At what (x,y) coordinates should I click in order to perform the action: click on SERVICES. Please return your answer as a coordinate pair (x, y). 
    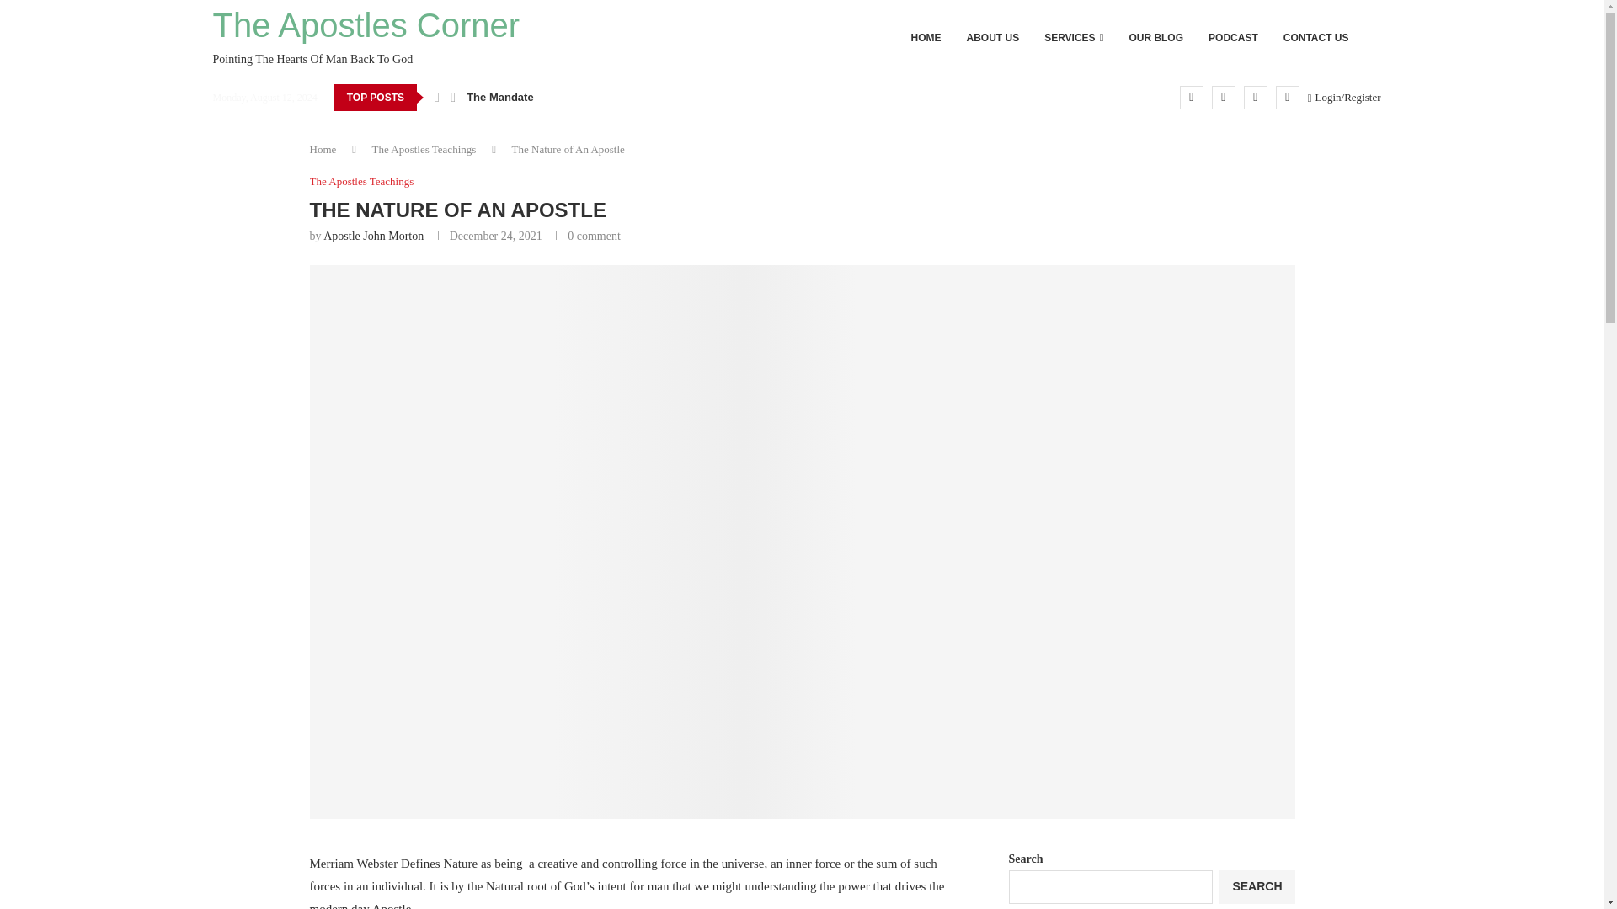
    Looking at the image, I should click on (1073, 38).